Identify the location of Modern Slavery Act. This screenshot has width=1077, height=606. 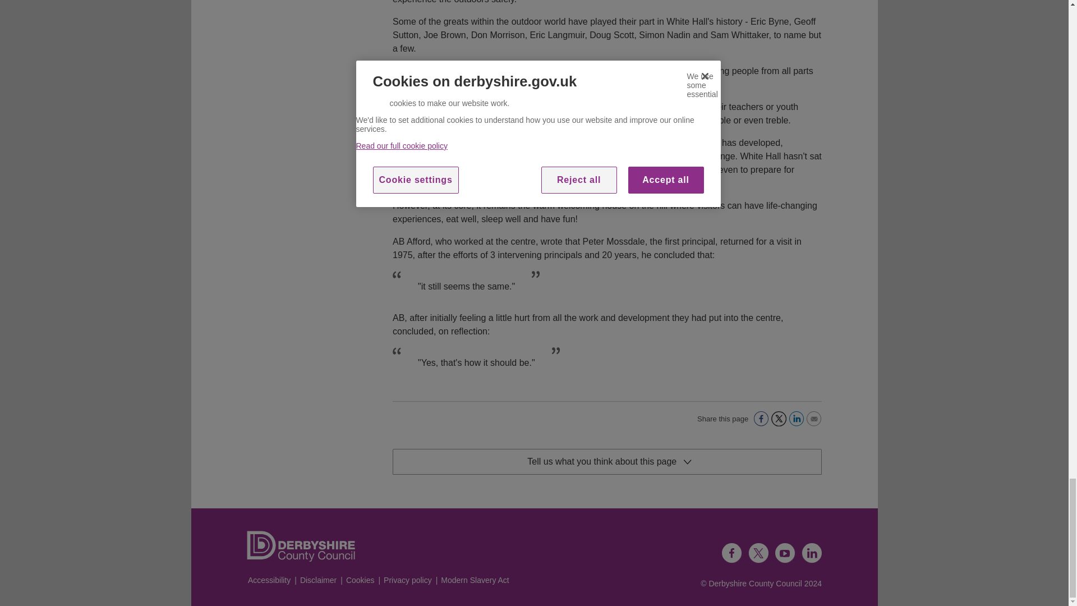
(475, 580).